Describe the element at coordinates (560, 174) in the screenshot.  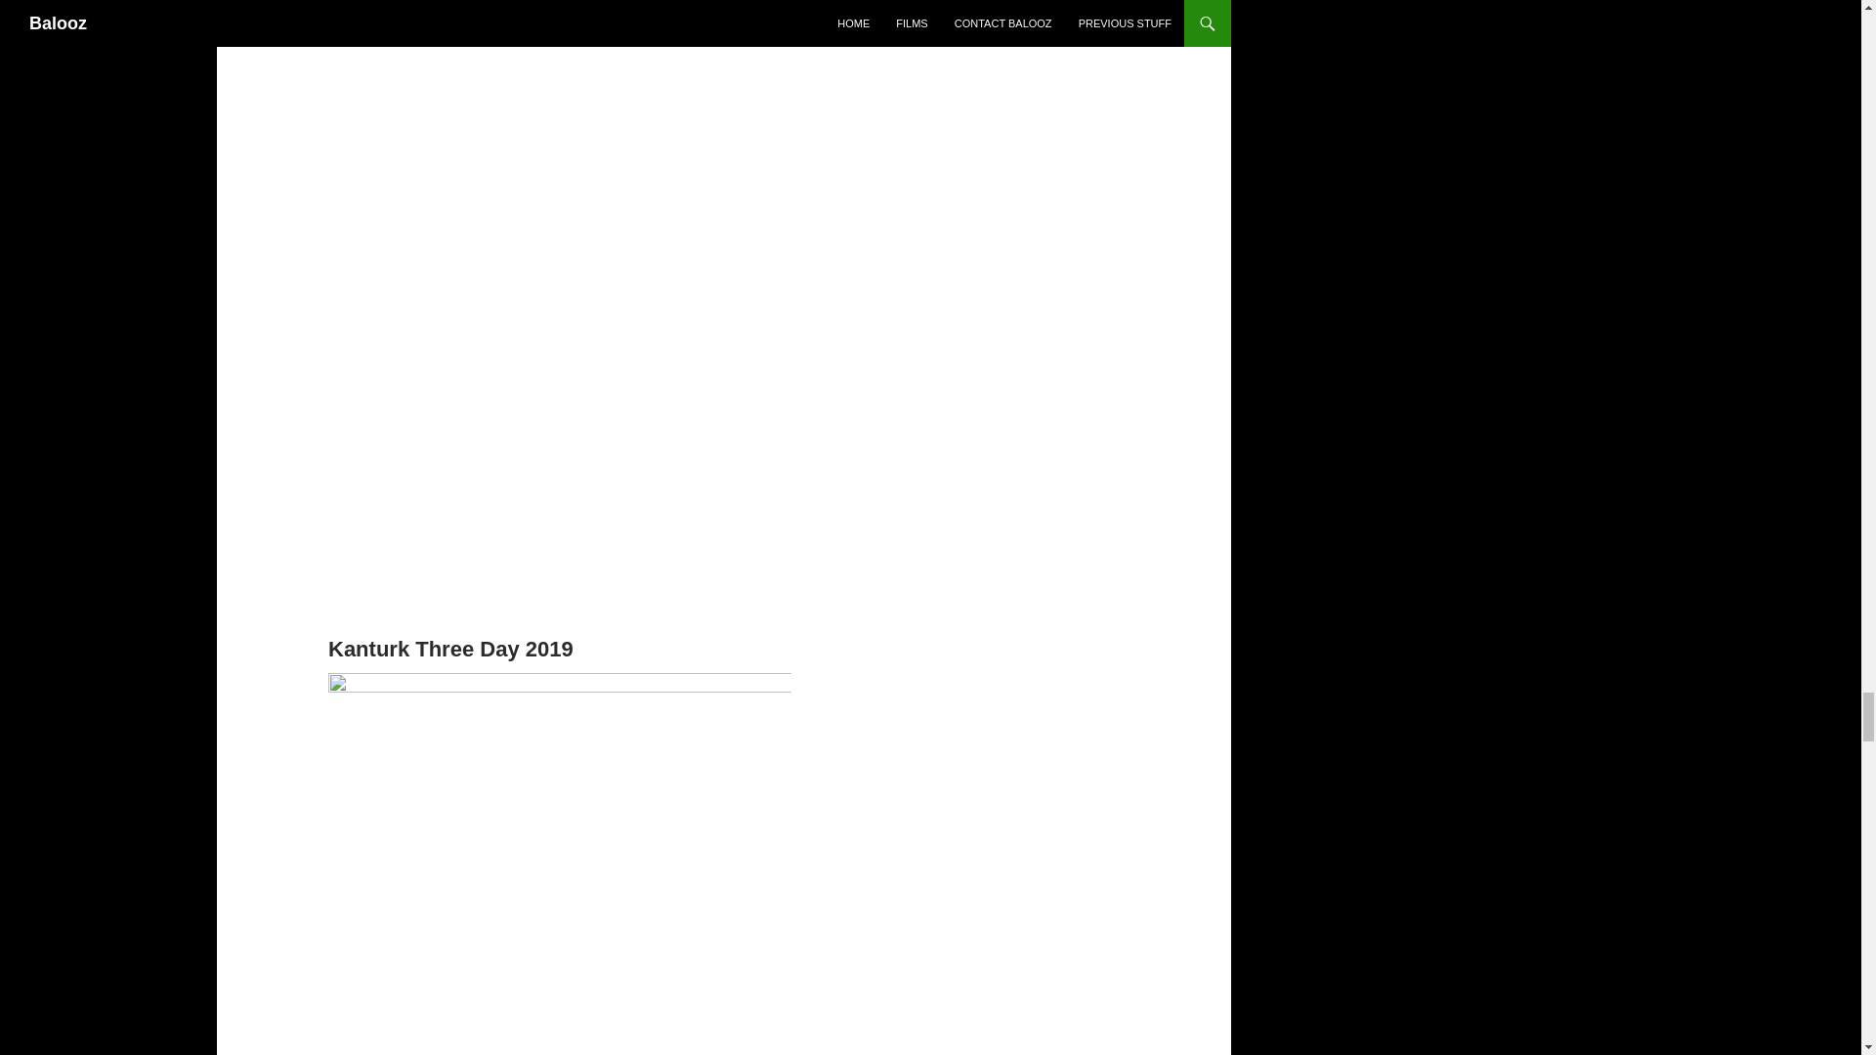
I see `Kanturk 3 Day Stage 2 TT` at that location.